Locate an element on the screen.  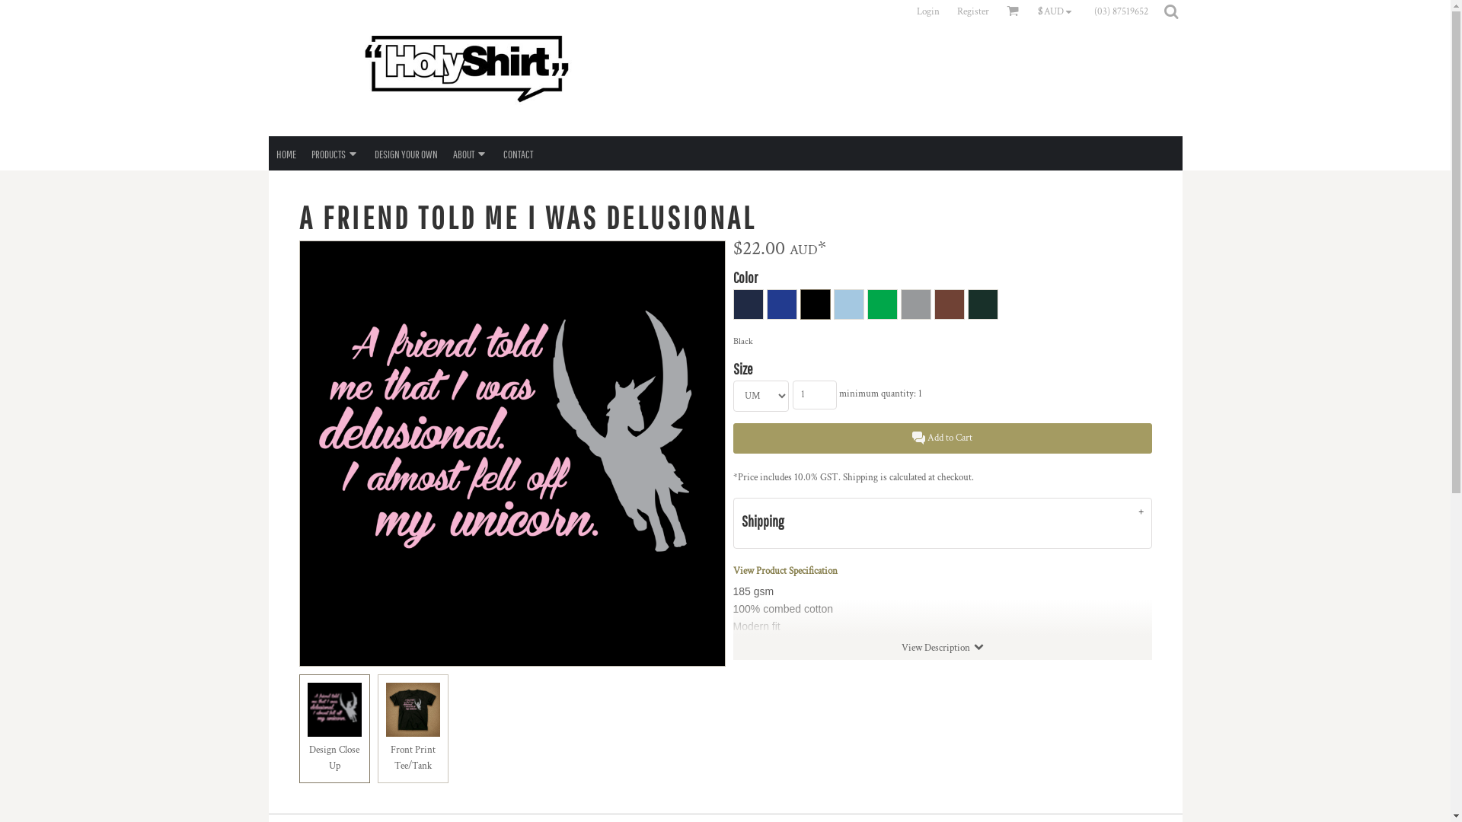
Design Close Up is located at coordinates (334, 729).